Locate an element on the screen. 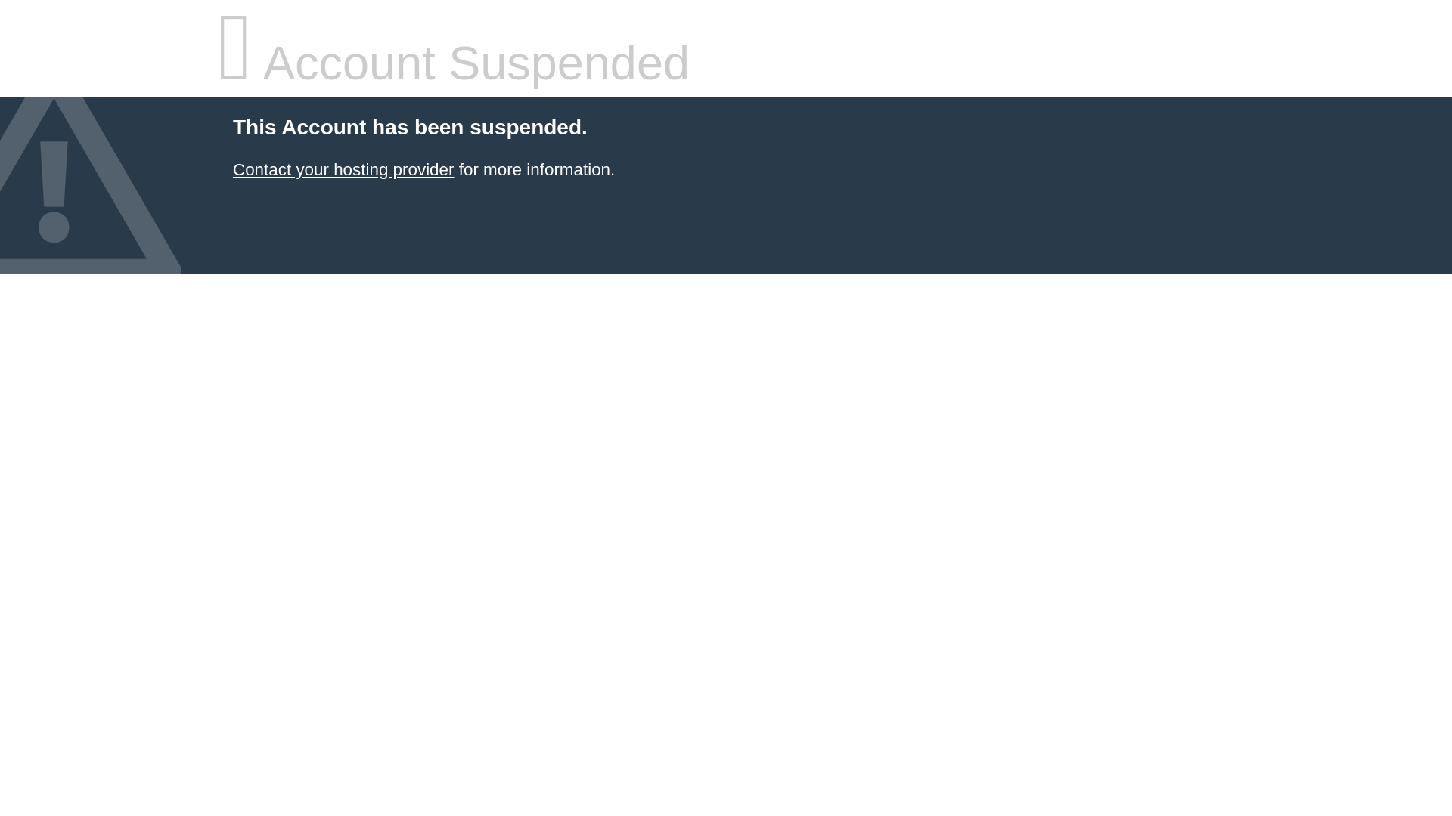 This screenshot has width=1452, height=816. Contact your hosting provider is located at coordinates (343, 169).